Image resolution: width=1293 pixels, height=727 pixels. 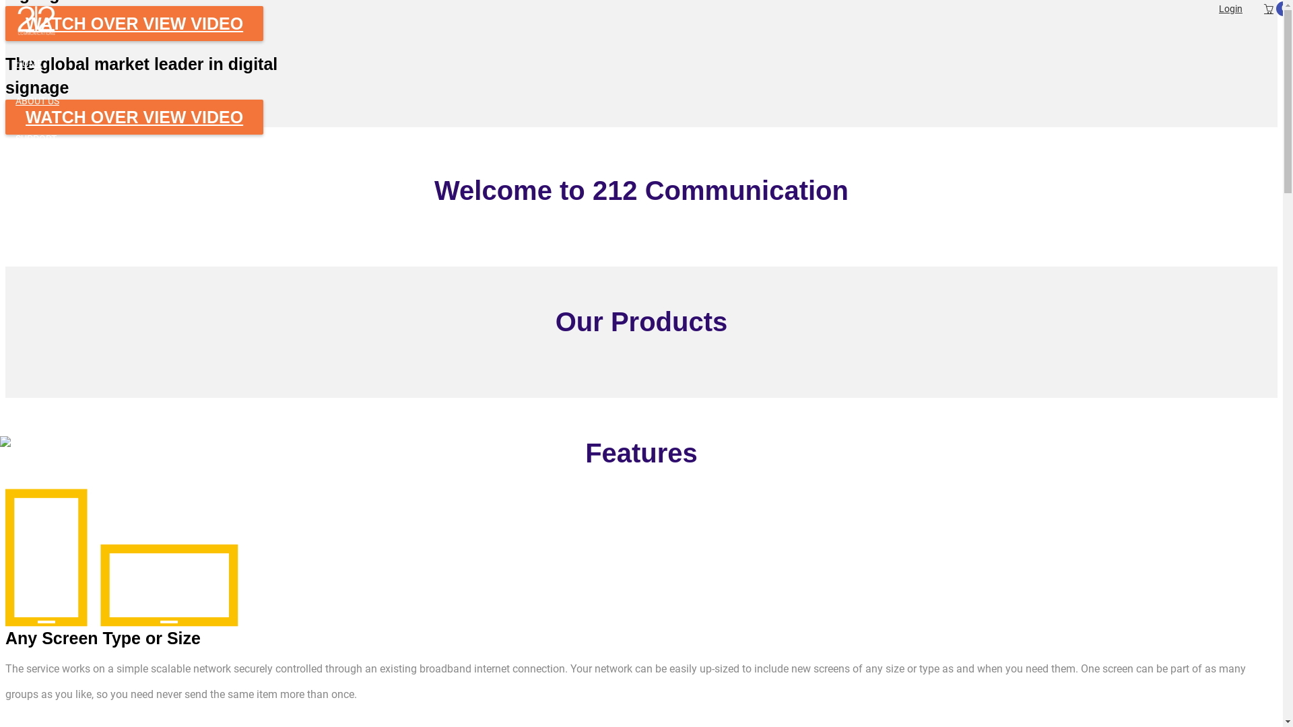 I want to click on SUPPORT, so click(x=649, y=139).